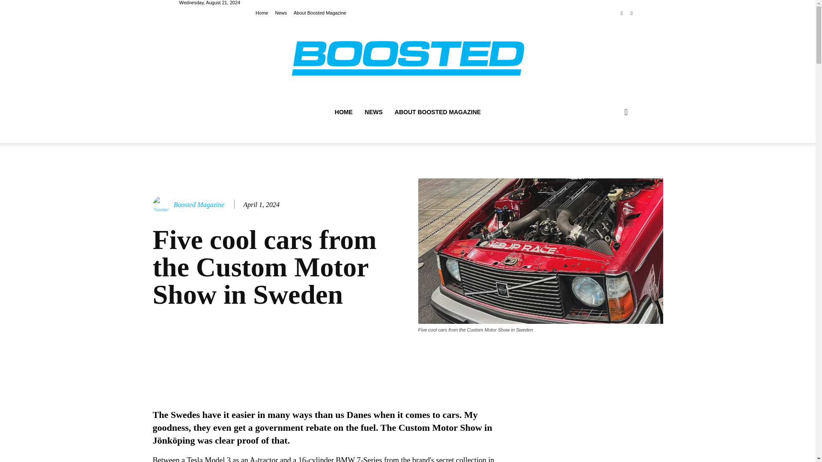 The width and height of the screenshot is (822, 462). I want to click on Instagram, so click(631, 14).